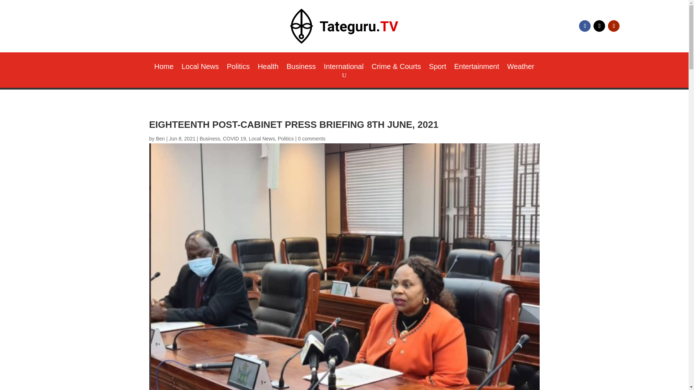 The image size is (694, 390). I want to click on Health, so click(268, 68).